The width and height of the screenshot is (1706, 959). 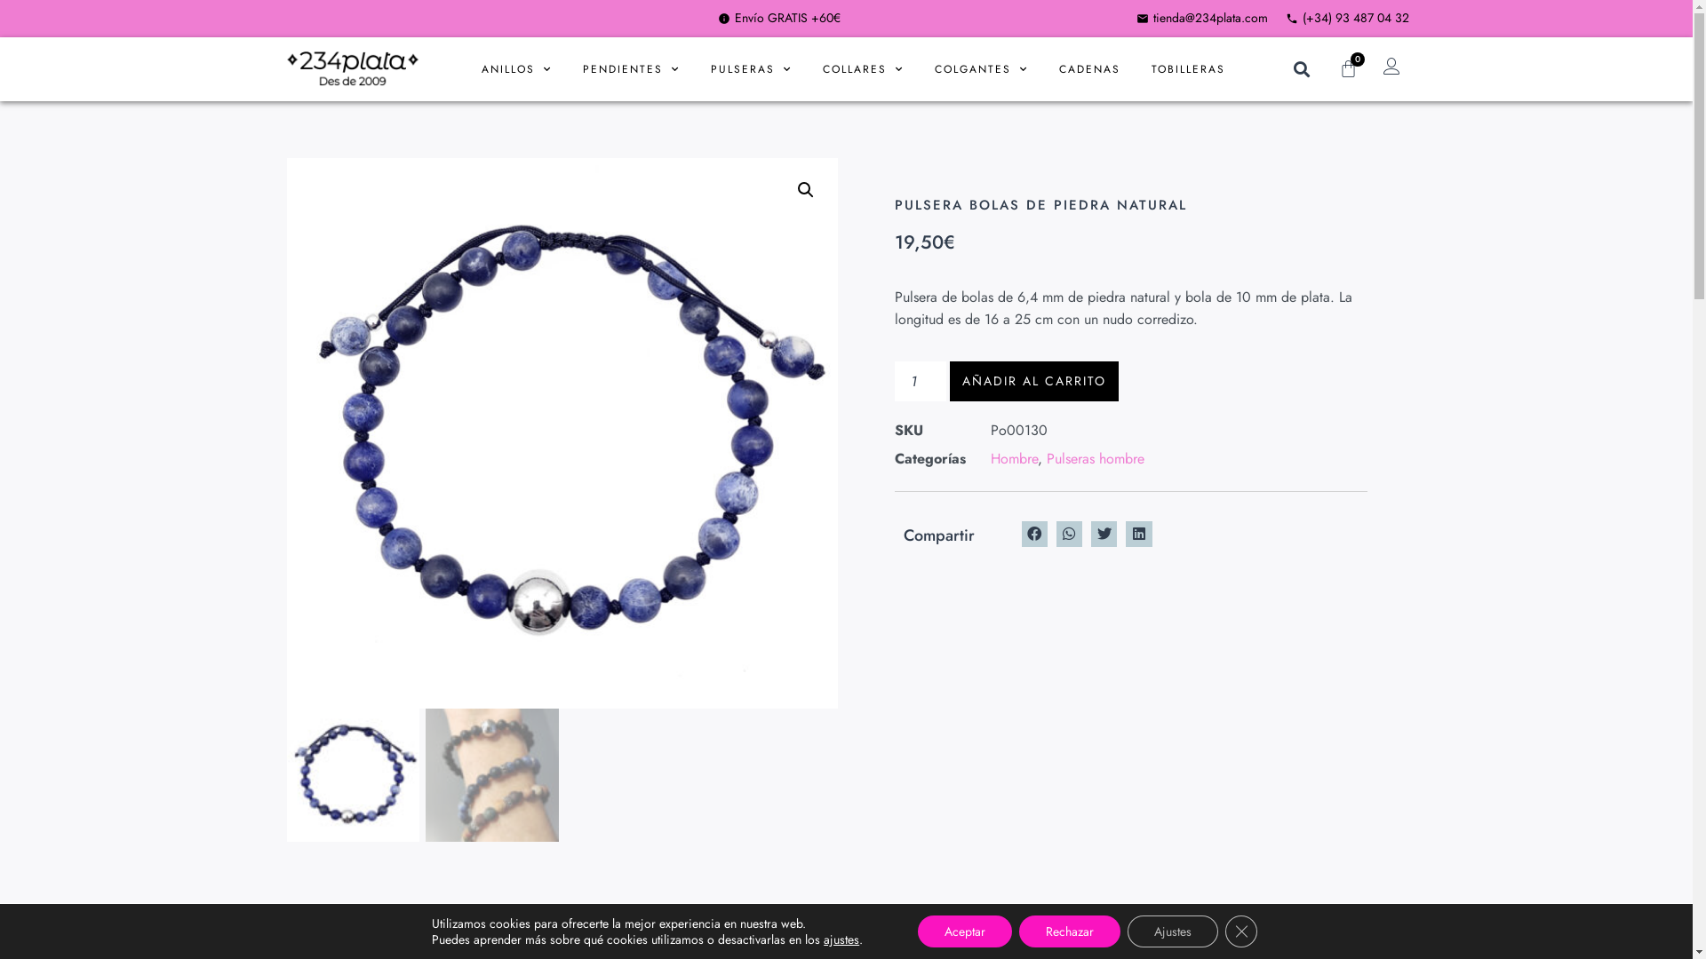 I want to click on COLLARES, so click(x=864, y=69).